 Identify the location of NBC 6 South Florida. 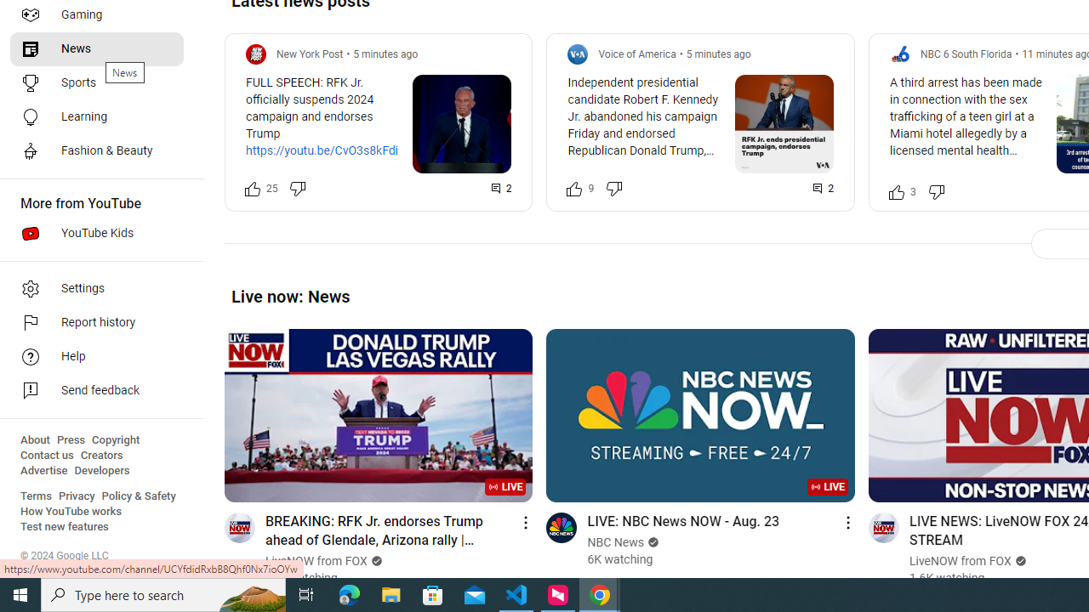
(966, 54).